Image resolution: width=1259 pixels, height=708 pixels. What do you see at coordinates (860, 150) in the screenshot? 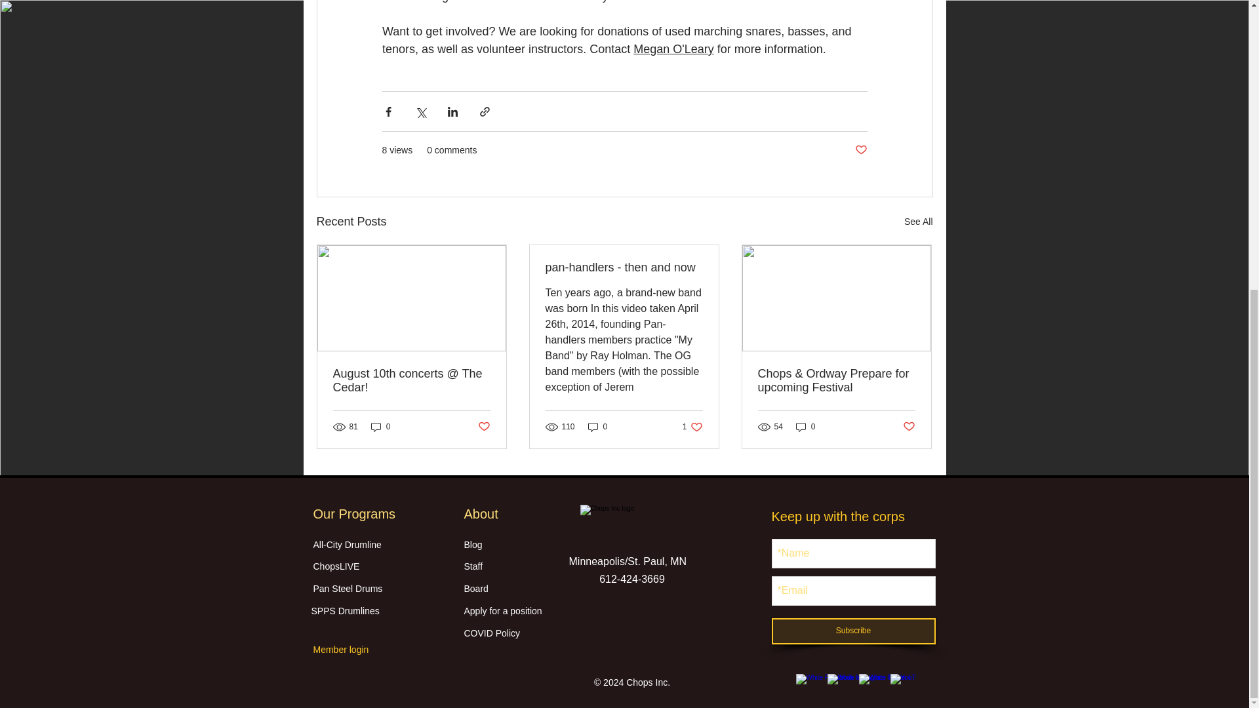
I see `pan-handlers - then and now` at bounding box center [860, 150].